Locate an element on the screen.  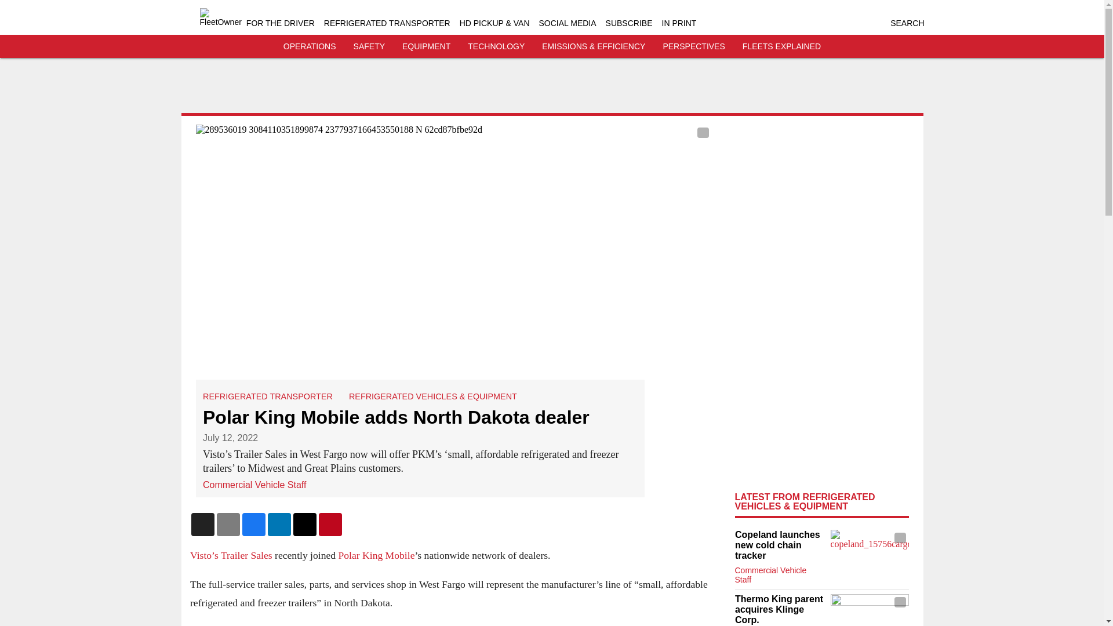
Polar King Mobile is located at coordinates (376, 555).